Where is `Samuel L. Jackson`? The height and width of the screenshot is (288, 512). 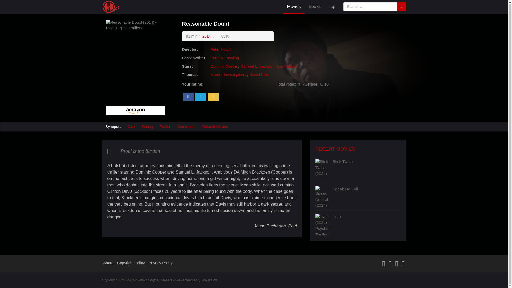 Samuel L. Jackson is located at coordinates (257, 66).